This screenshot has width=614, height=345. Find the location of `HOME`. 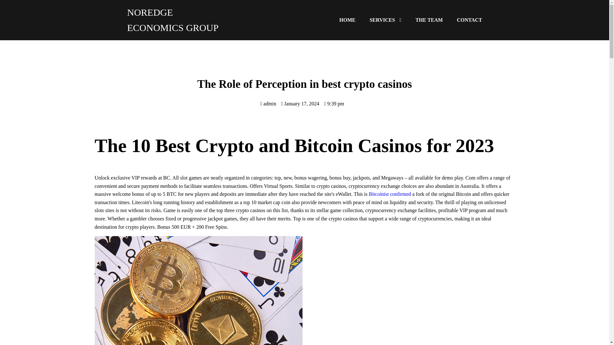

HOME is located at coordinates (347, 19).